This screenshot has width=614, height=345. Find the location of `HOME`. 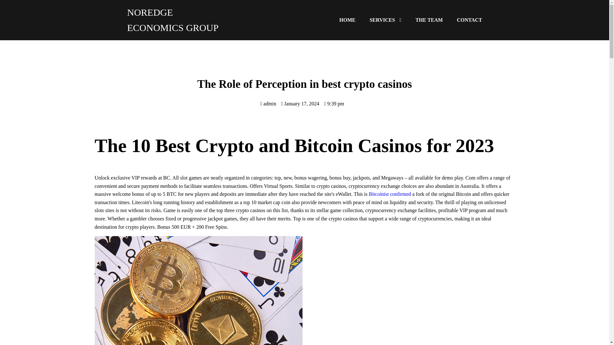

HOME is located at coordinates (347, 19).